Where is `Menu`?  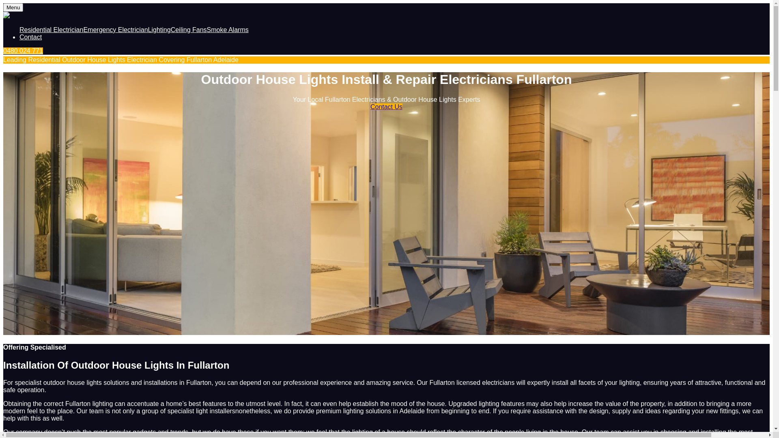 Menu is located at coordinates (13, 7).